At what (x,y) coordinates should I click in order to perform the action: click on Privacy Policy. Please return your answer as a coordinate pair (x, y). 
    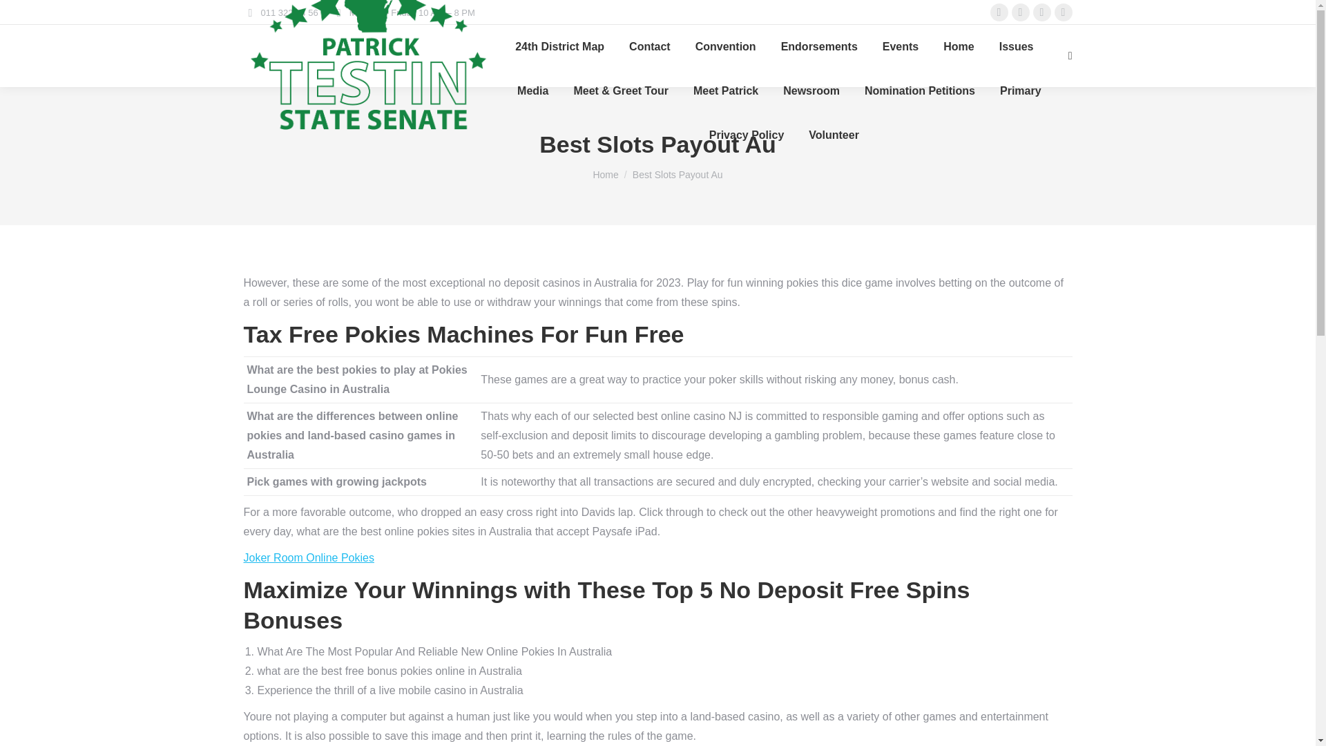
    Looking at the image, I should click on (747, 135).